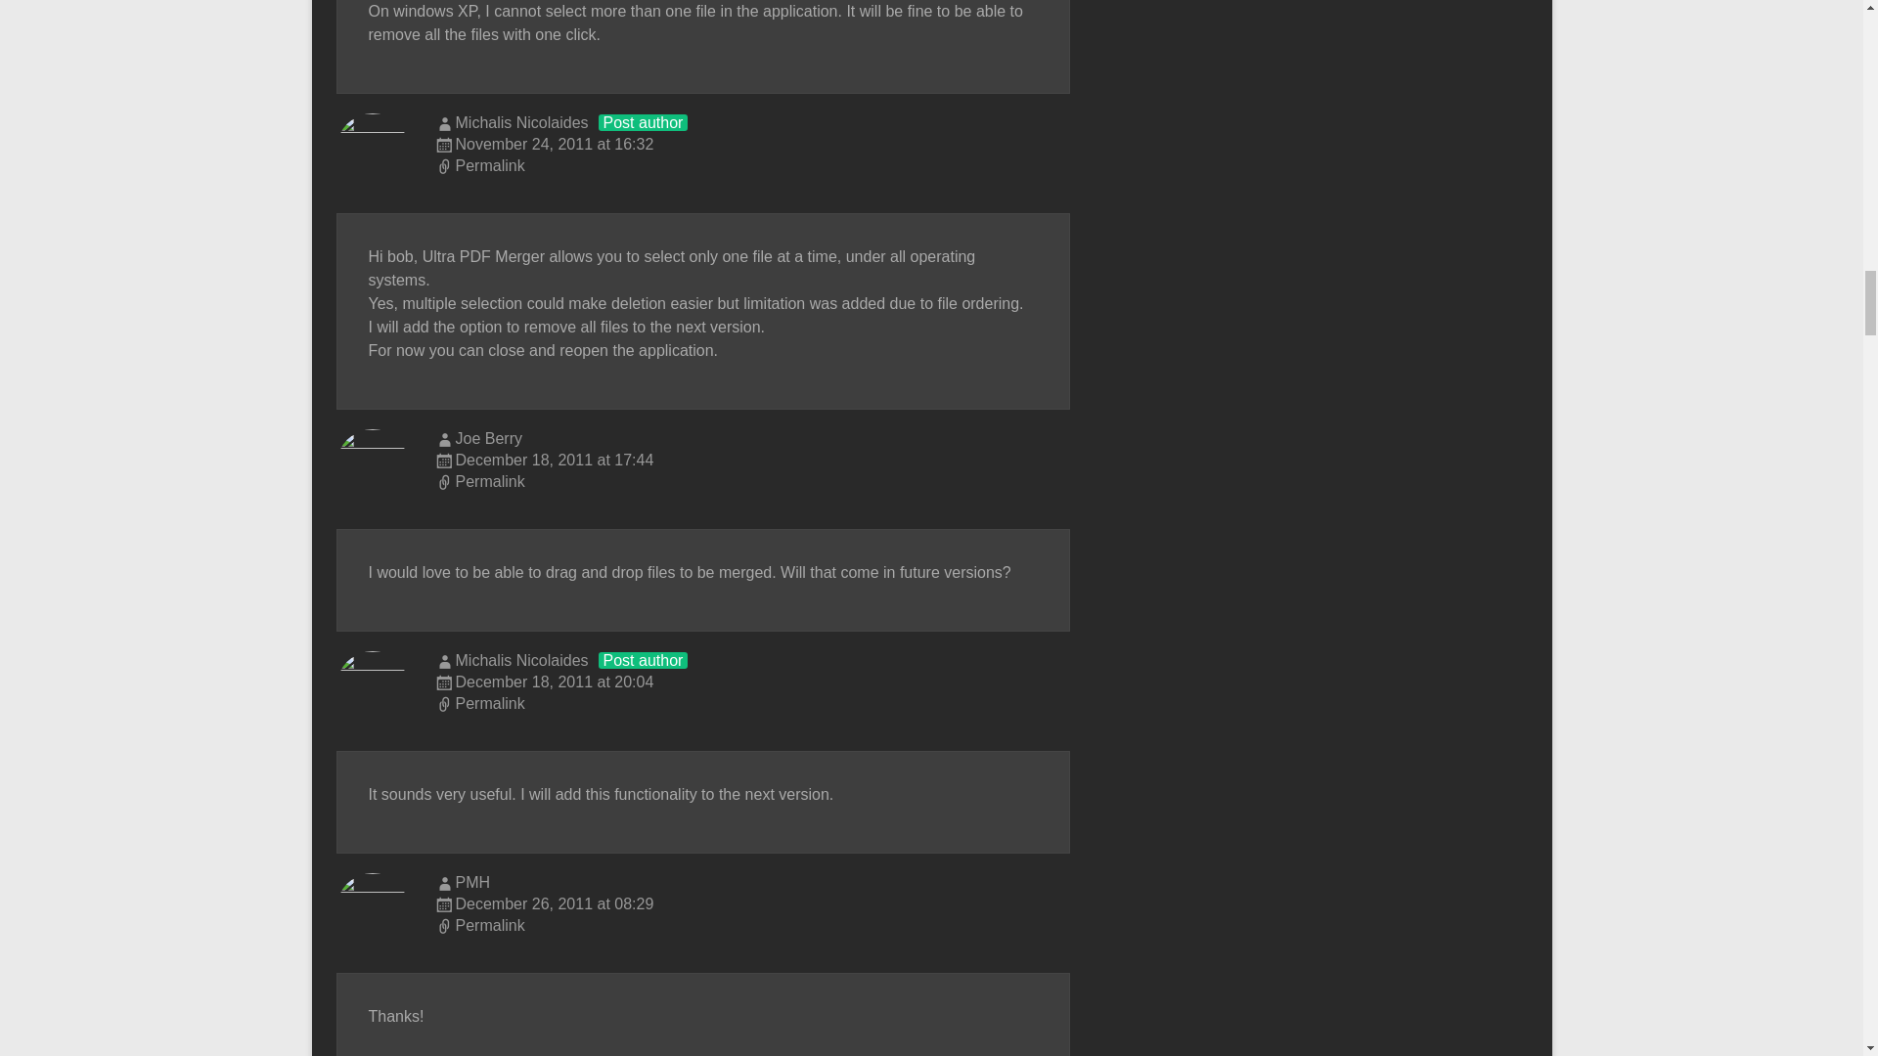 This screenshot has width=1878, height=1056. Describe the element at coordinates (522, 660) in the screenshot. I see `Michalis Nicolaides` at that location.